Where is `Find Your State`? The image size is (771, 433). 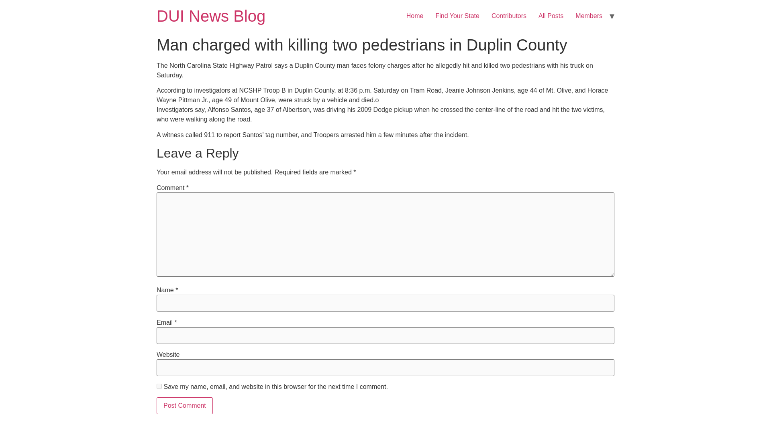
Find Your State is located at coordinates (457, 16).